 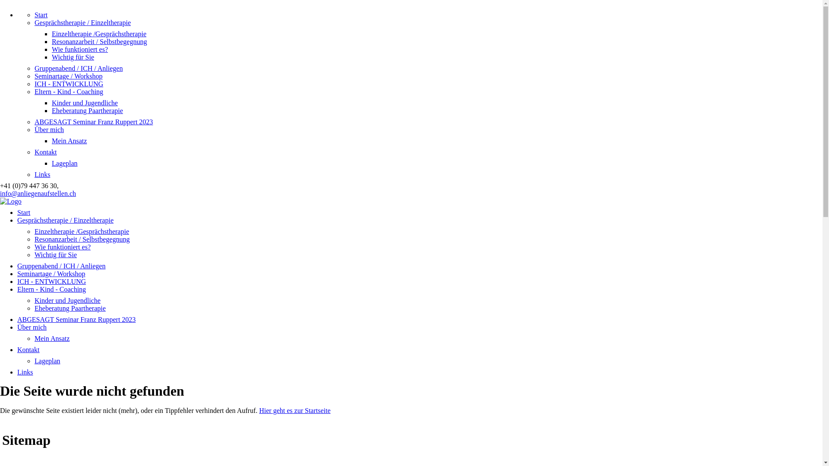 I want to click on Links, so click(x=25, y=372).